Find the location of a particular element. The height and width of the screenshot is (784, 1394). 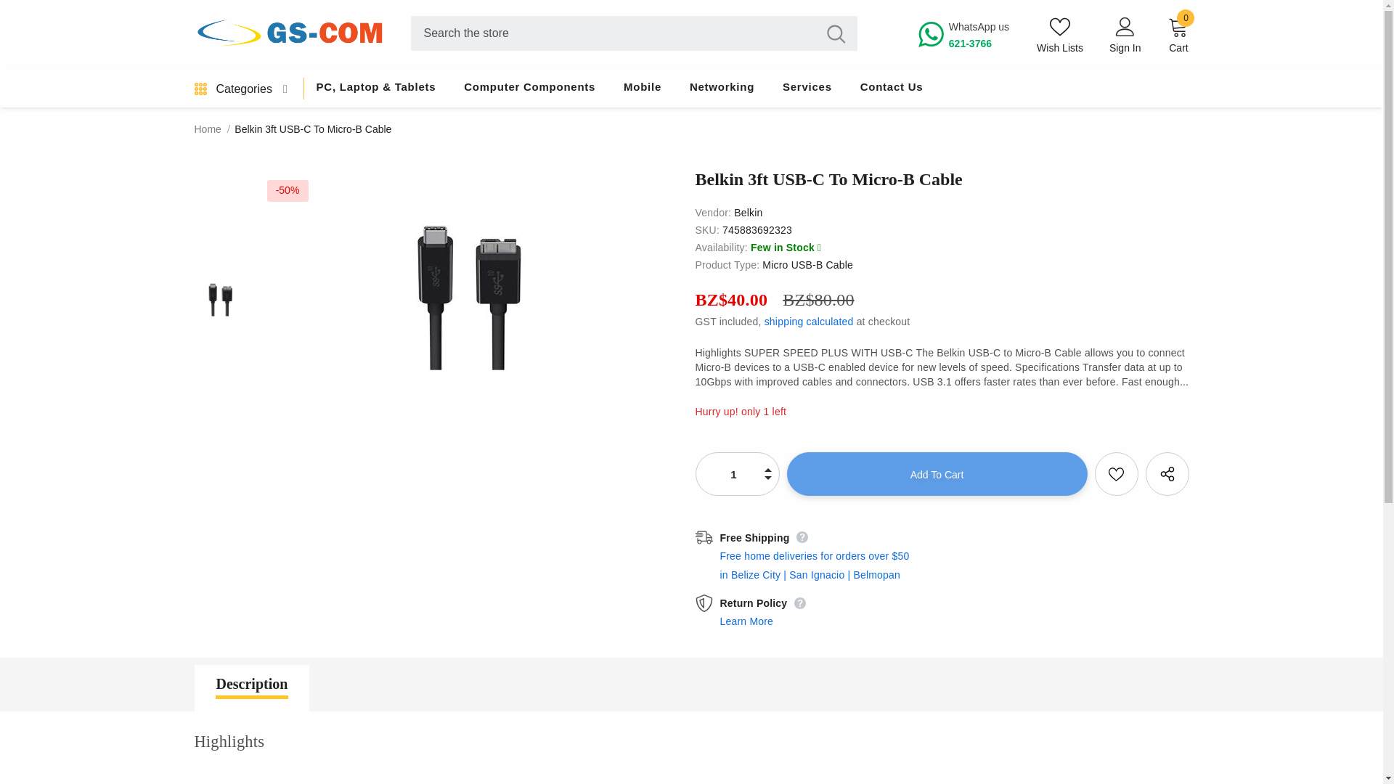

Add to cart is located at coordinates (1125, 48).